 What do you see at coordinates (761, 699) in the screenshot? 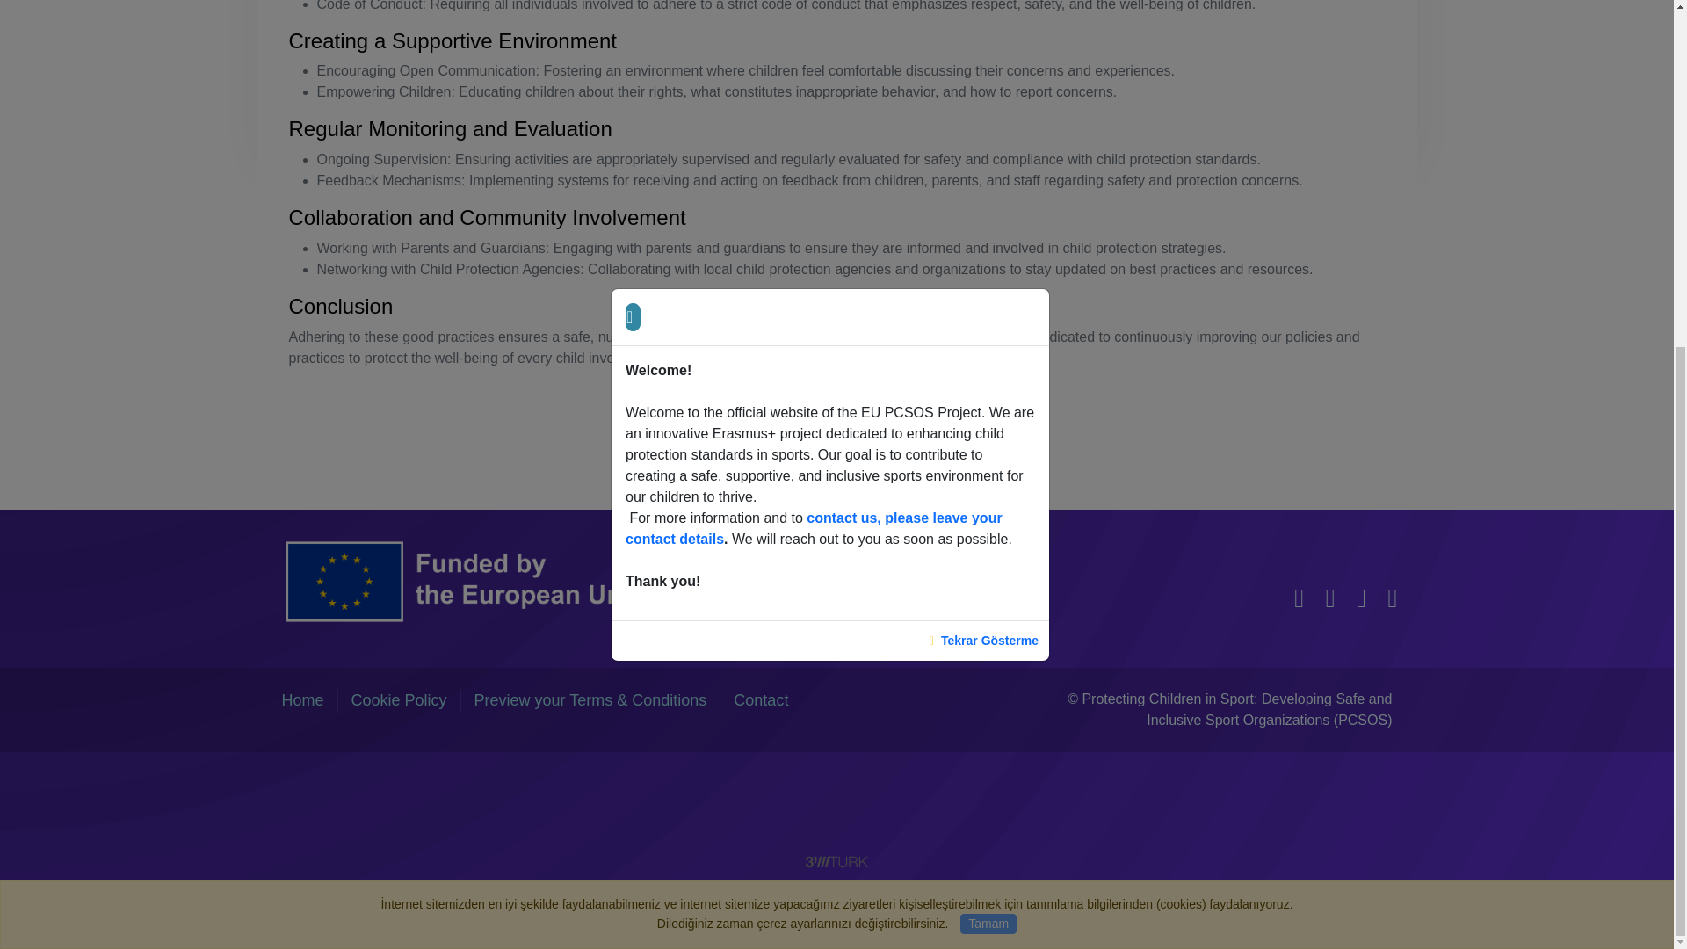
I see `Contact` at bounding box center [761, 699].